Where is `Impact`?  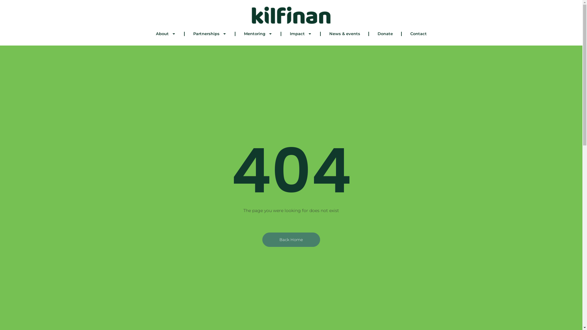
Impact is located at coordinates (301, 34).